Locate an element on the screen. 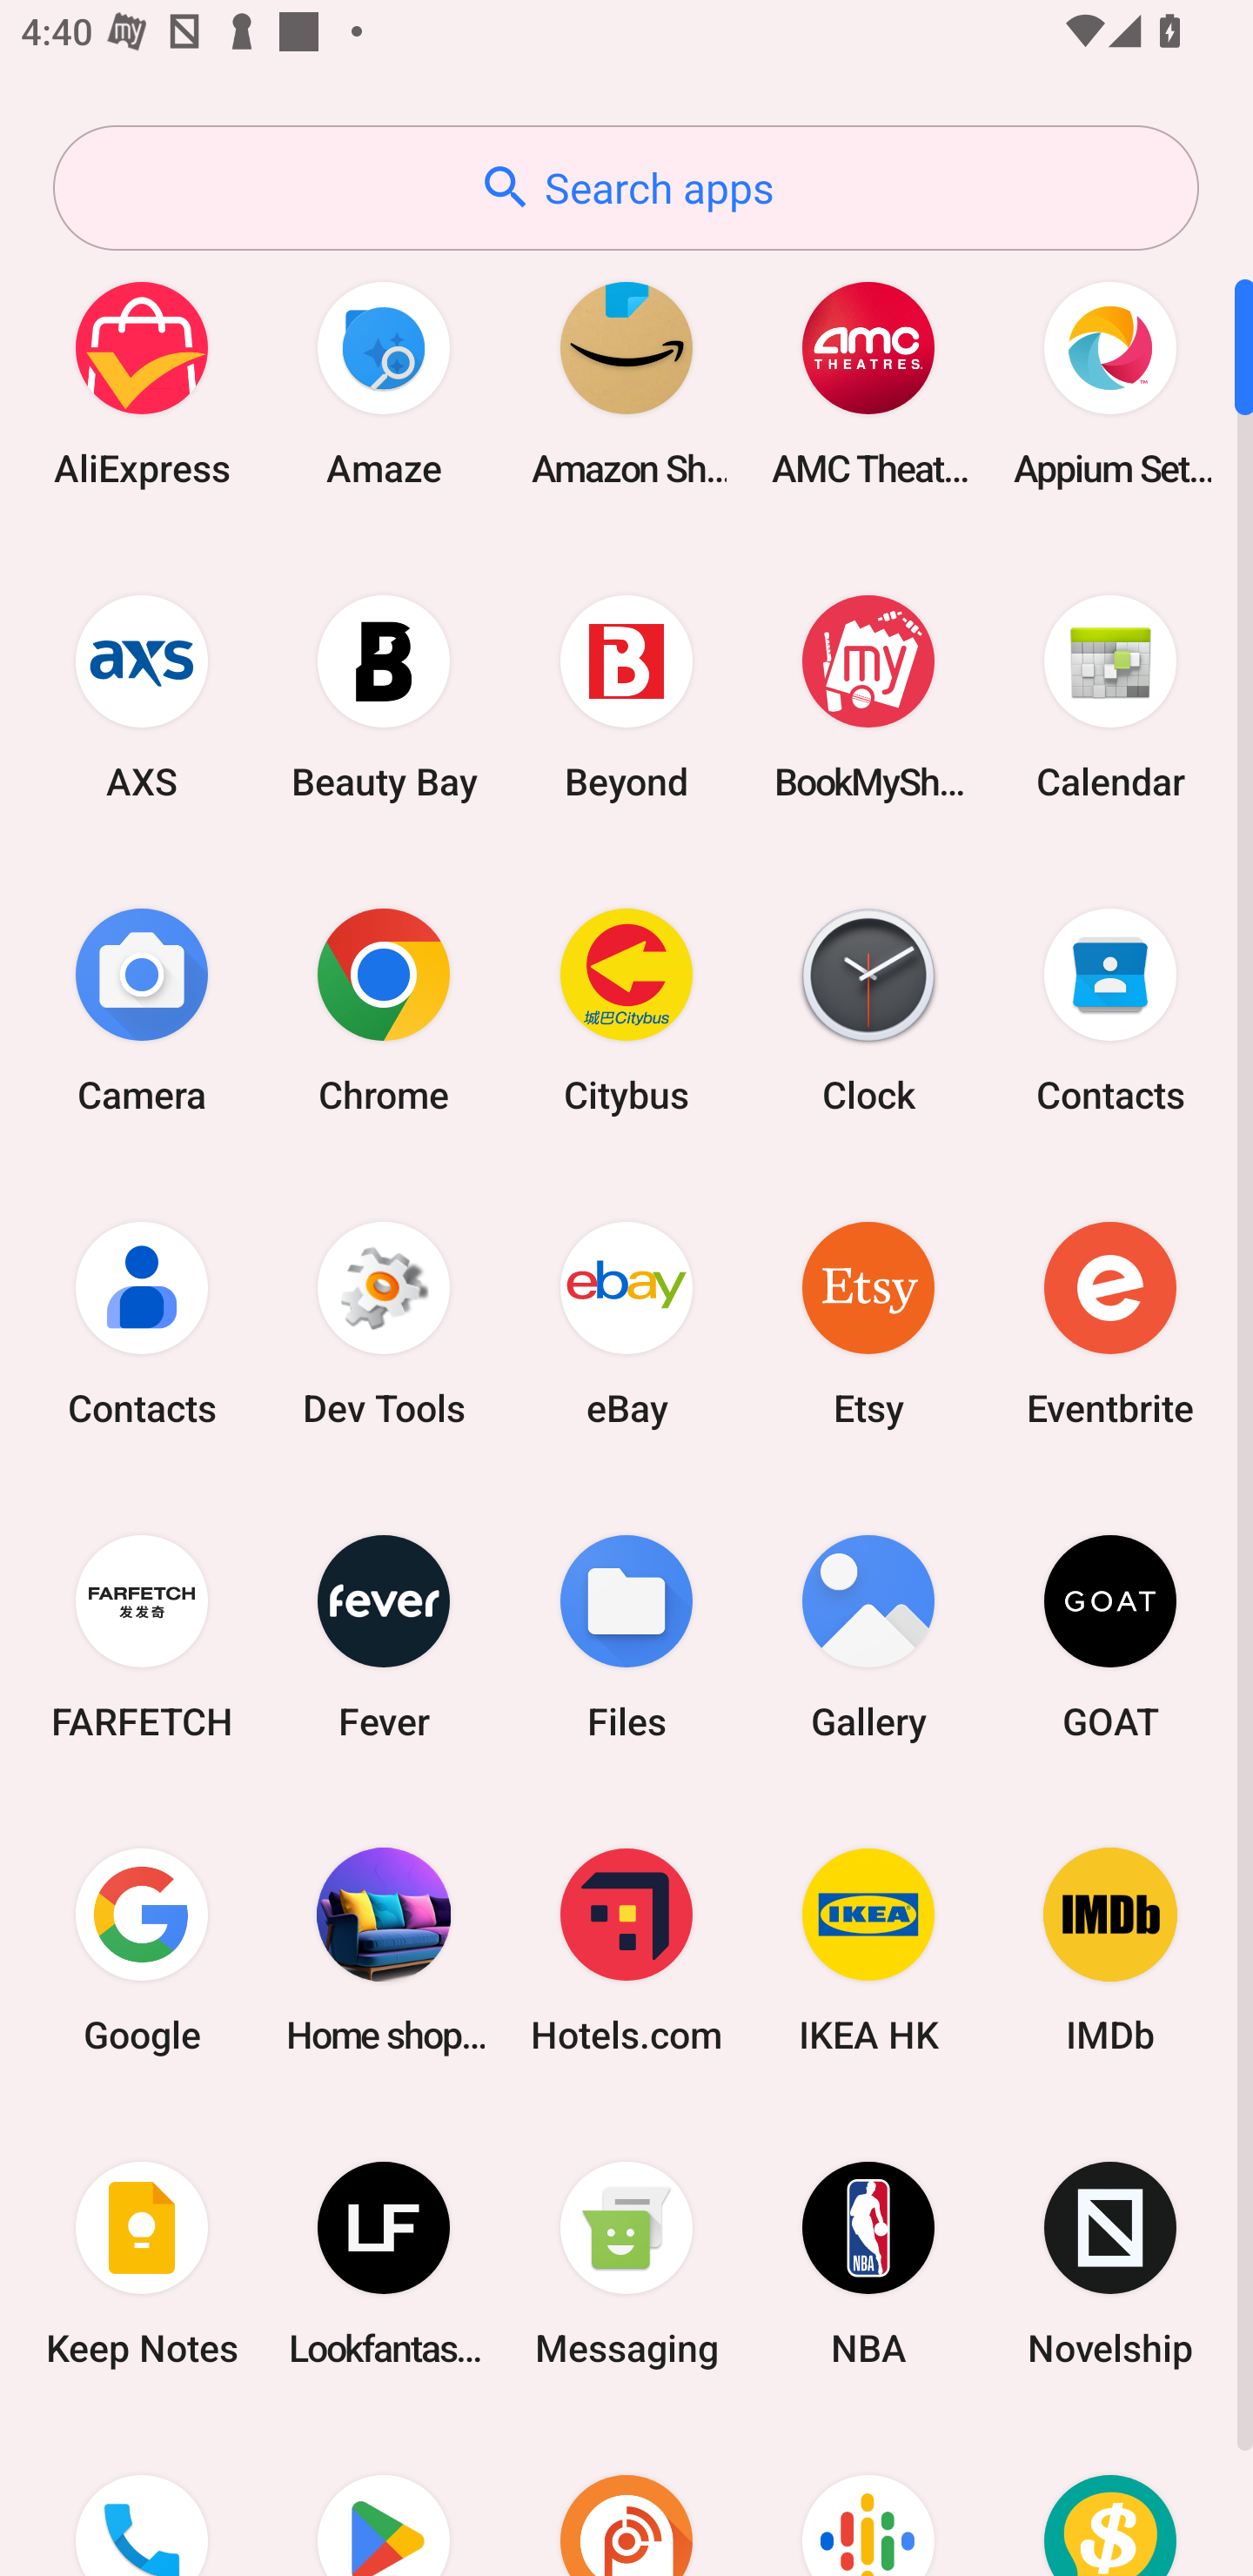 The width and height of the screenshot is (1253, 2576). Phone is located at coordinates (142, 2499).